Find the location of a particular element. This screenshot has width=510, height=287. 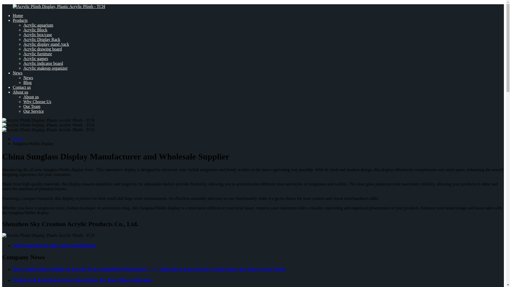

Blog is located at coordinates (28, 82).